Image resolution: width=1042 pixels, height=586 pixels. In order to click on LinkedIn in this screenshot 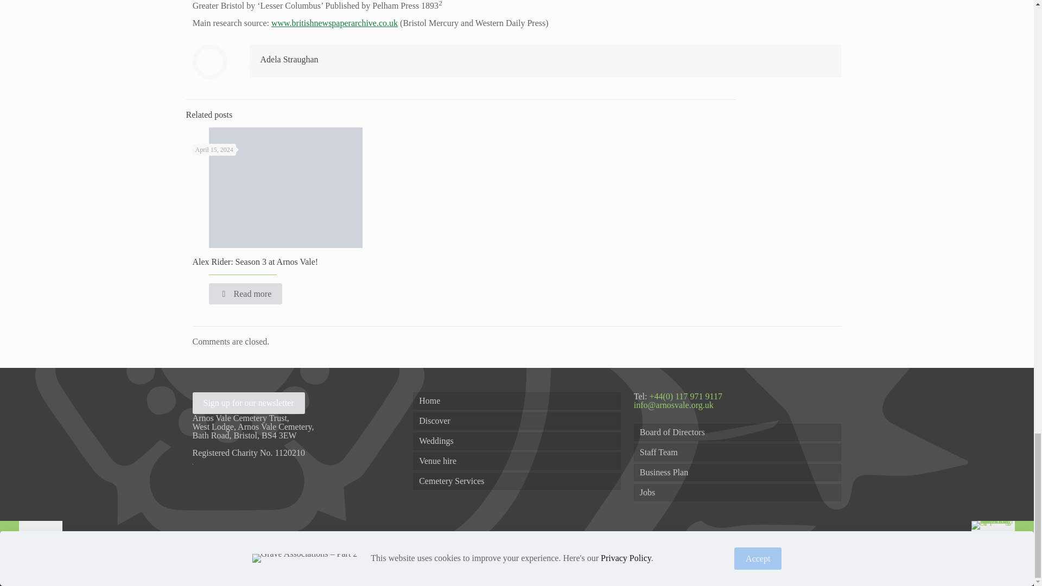, I will do `click(806, 557)`.